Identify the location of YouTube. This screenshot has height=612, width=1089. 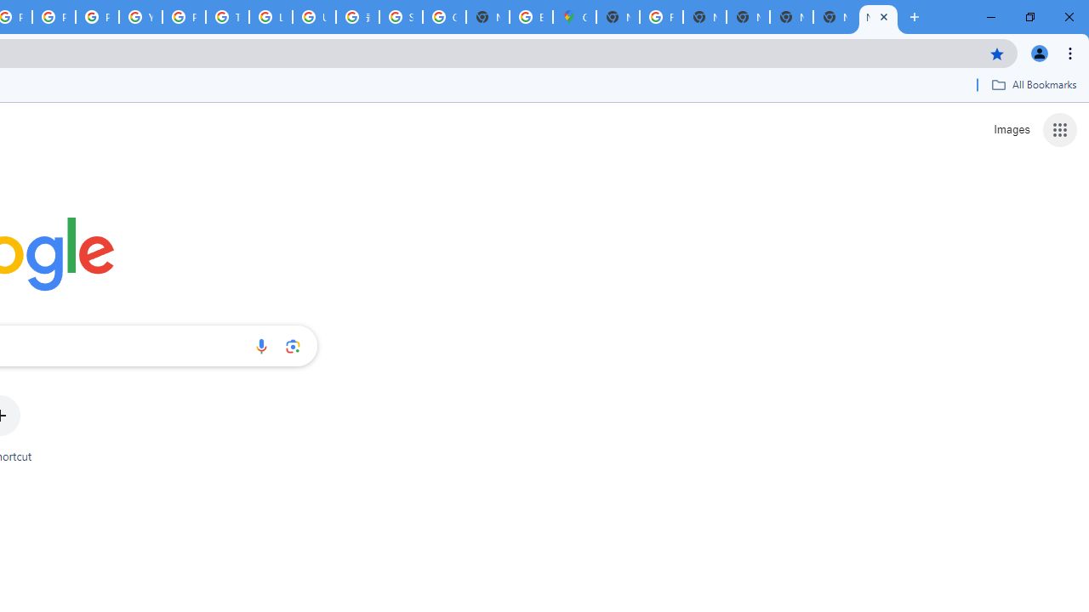
(140, 17).